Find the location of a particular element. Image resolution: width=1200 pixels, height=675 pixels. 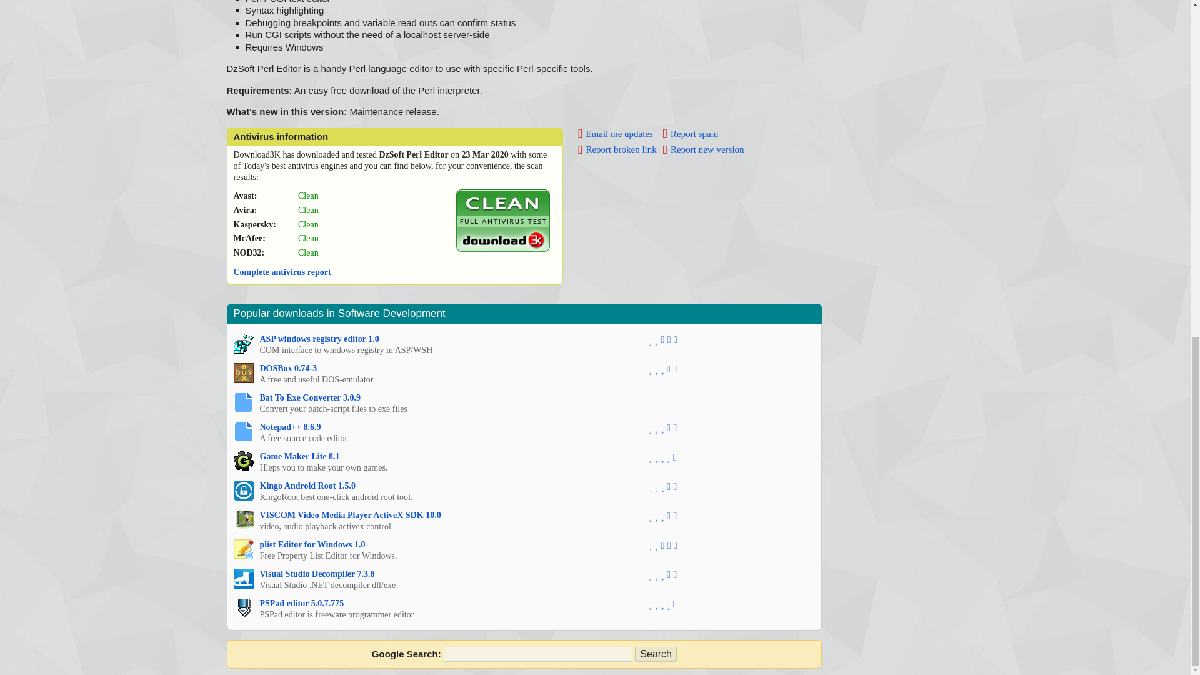

Search is located at coordinates (655, 654).